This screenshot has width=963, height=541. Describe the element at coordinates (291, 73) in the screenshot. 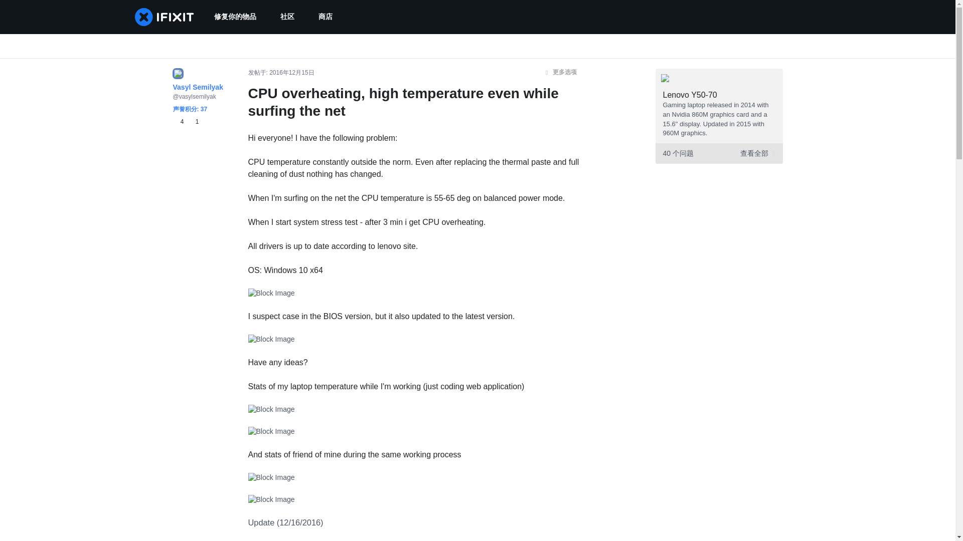

I see `Thu, 15 Dec 2016 19:38:27 -0700` at that location.